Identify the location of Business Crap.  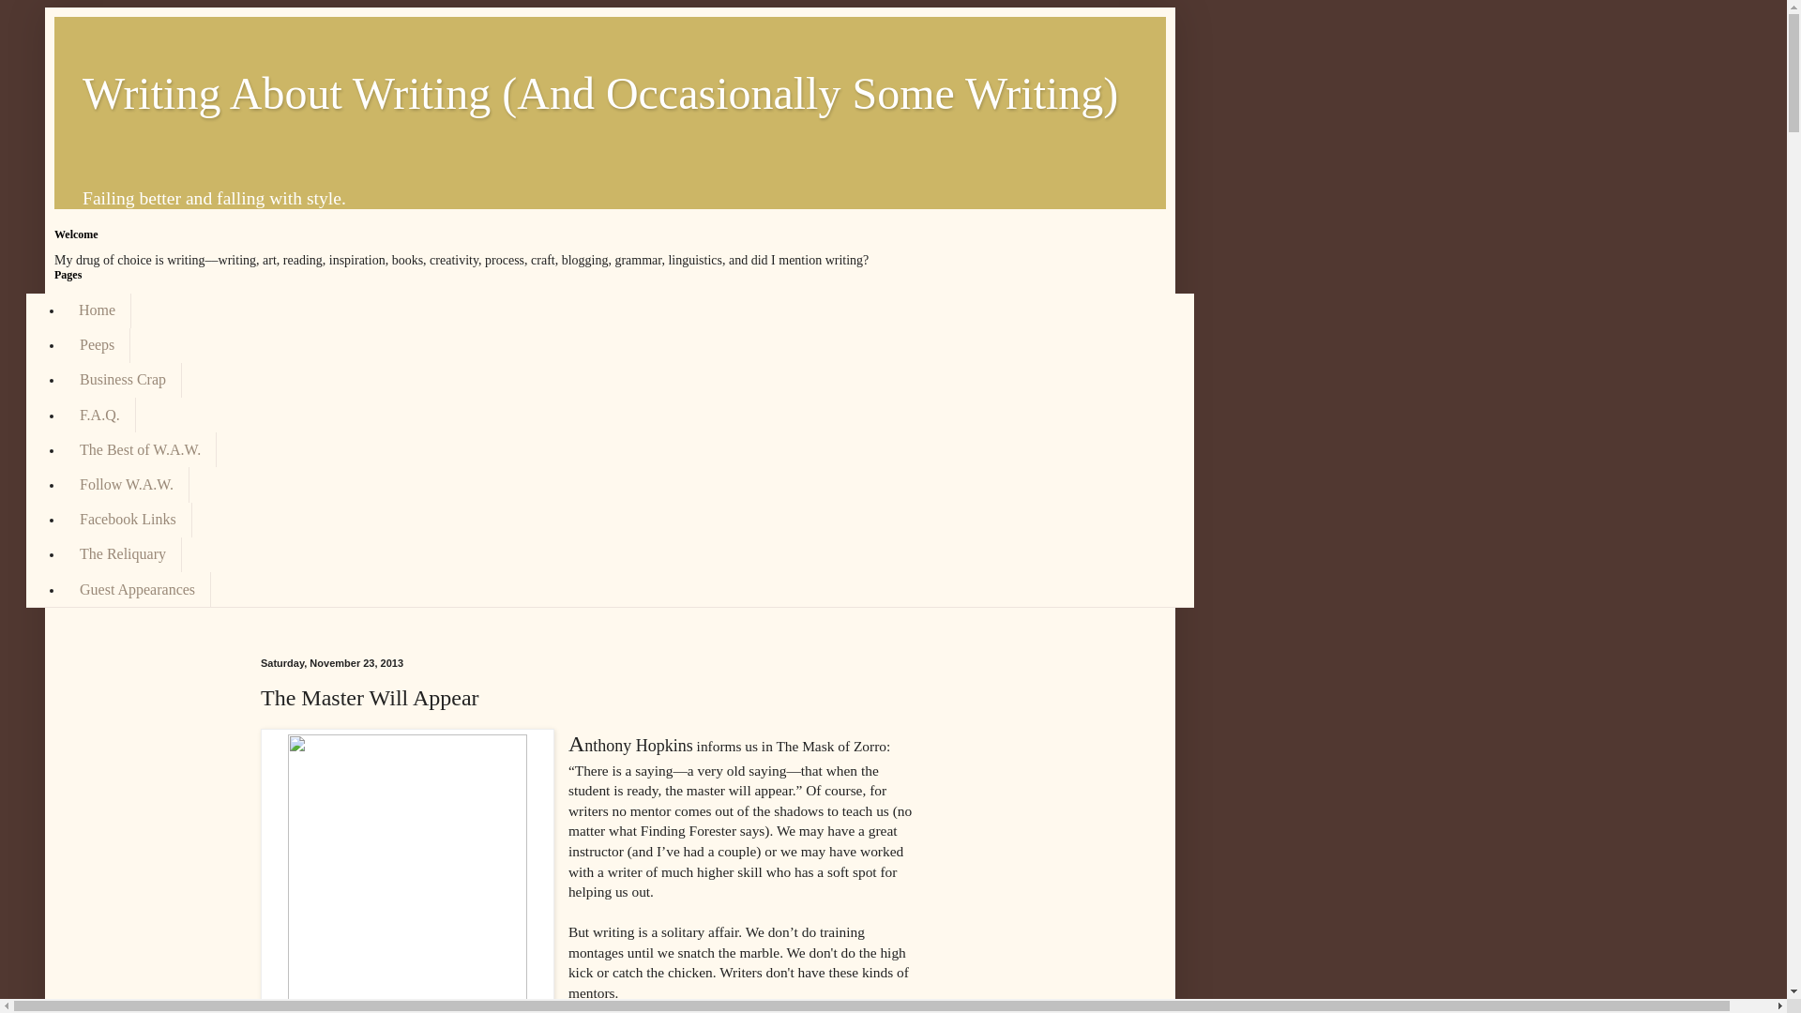
(122, 380).